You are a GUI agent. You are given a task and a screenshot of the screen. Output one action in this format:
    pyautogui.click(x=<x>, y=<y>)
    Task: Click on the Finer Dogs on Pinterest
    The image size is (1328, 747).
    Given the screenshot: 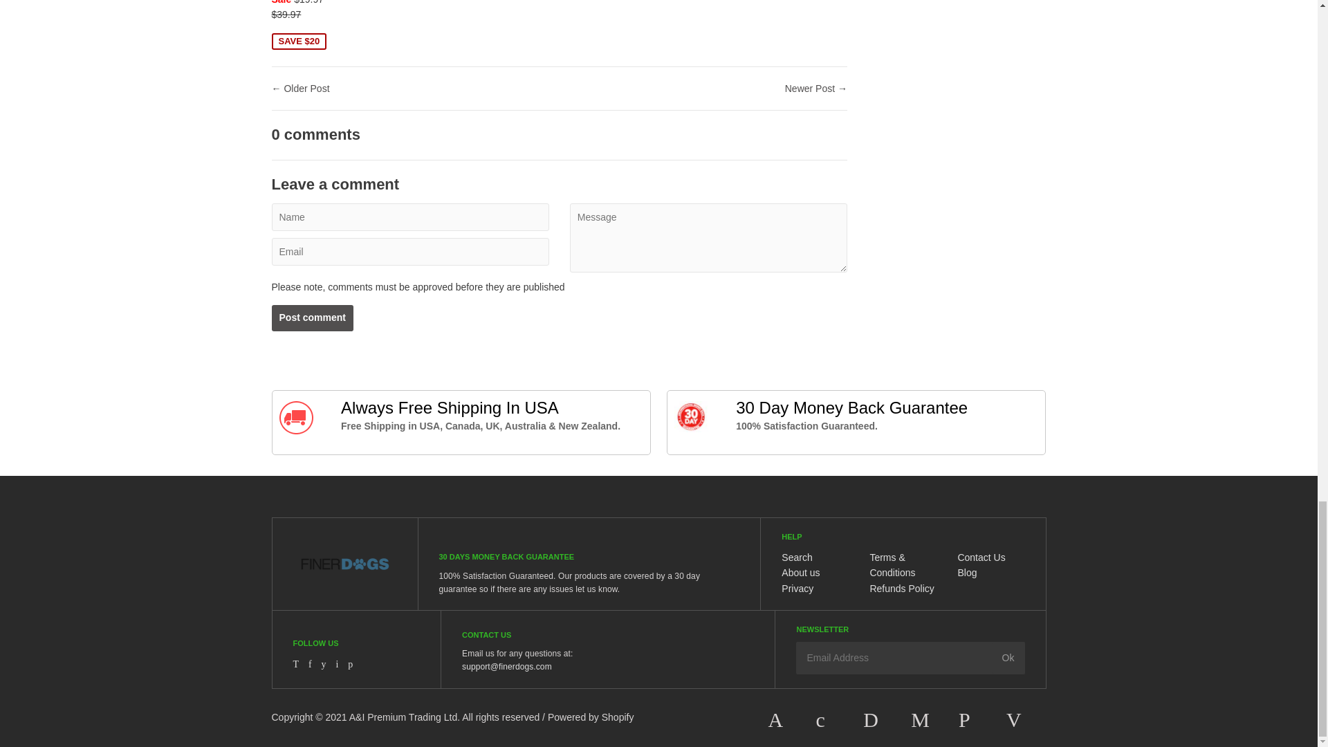 What is the action you would take?
    pyautogui.click(x=350, y=664)
    